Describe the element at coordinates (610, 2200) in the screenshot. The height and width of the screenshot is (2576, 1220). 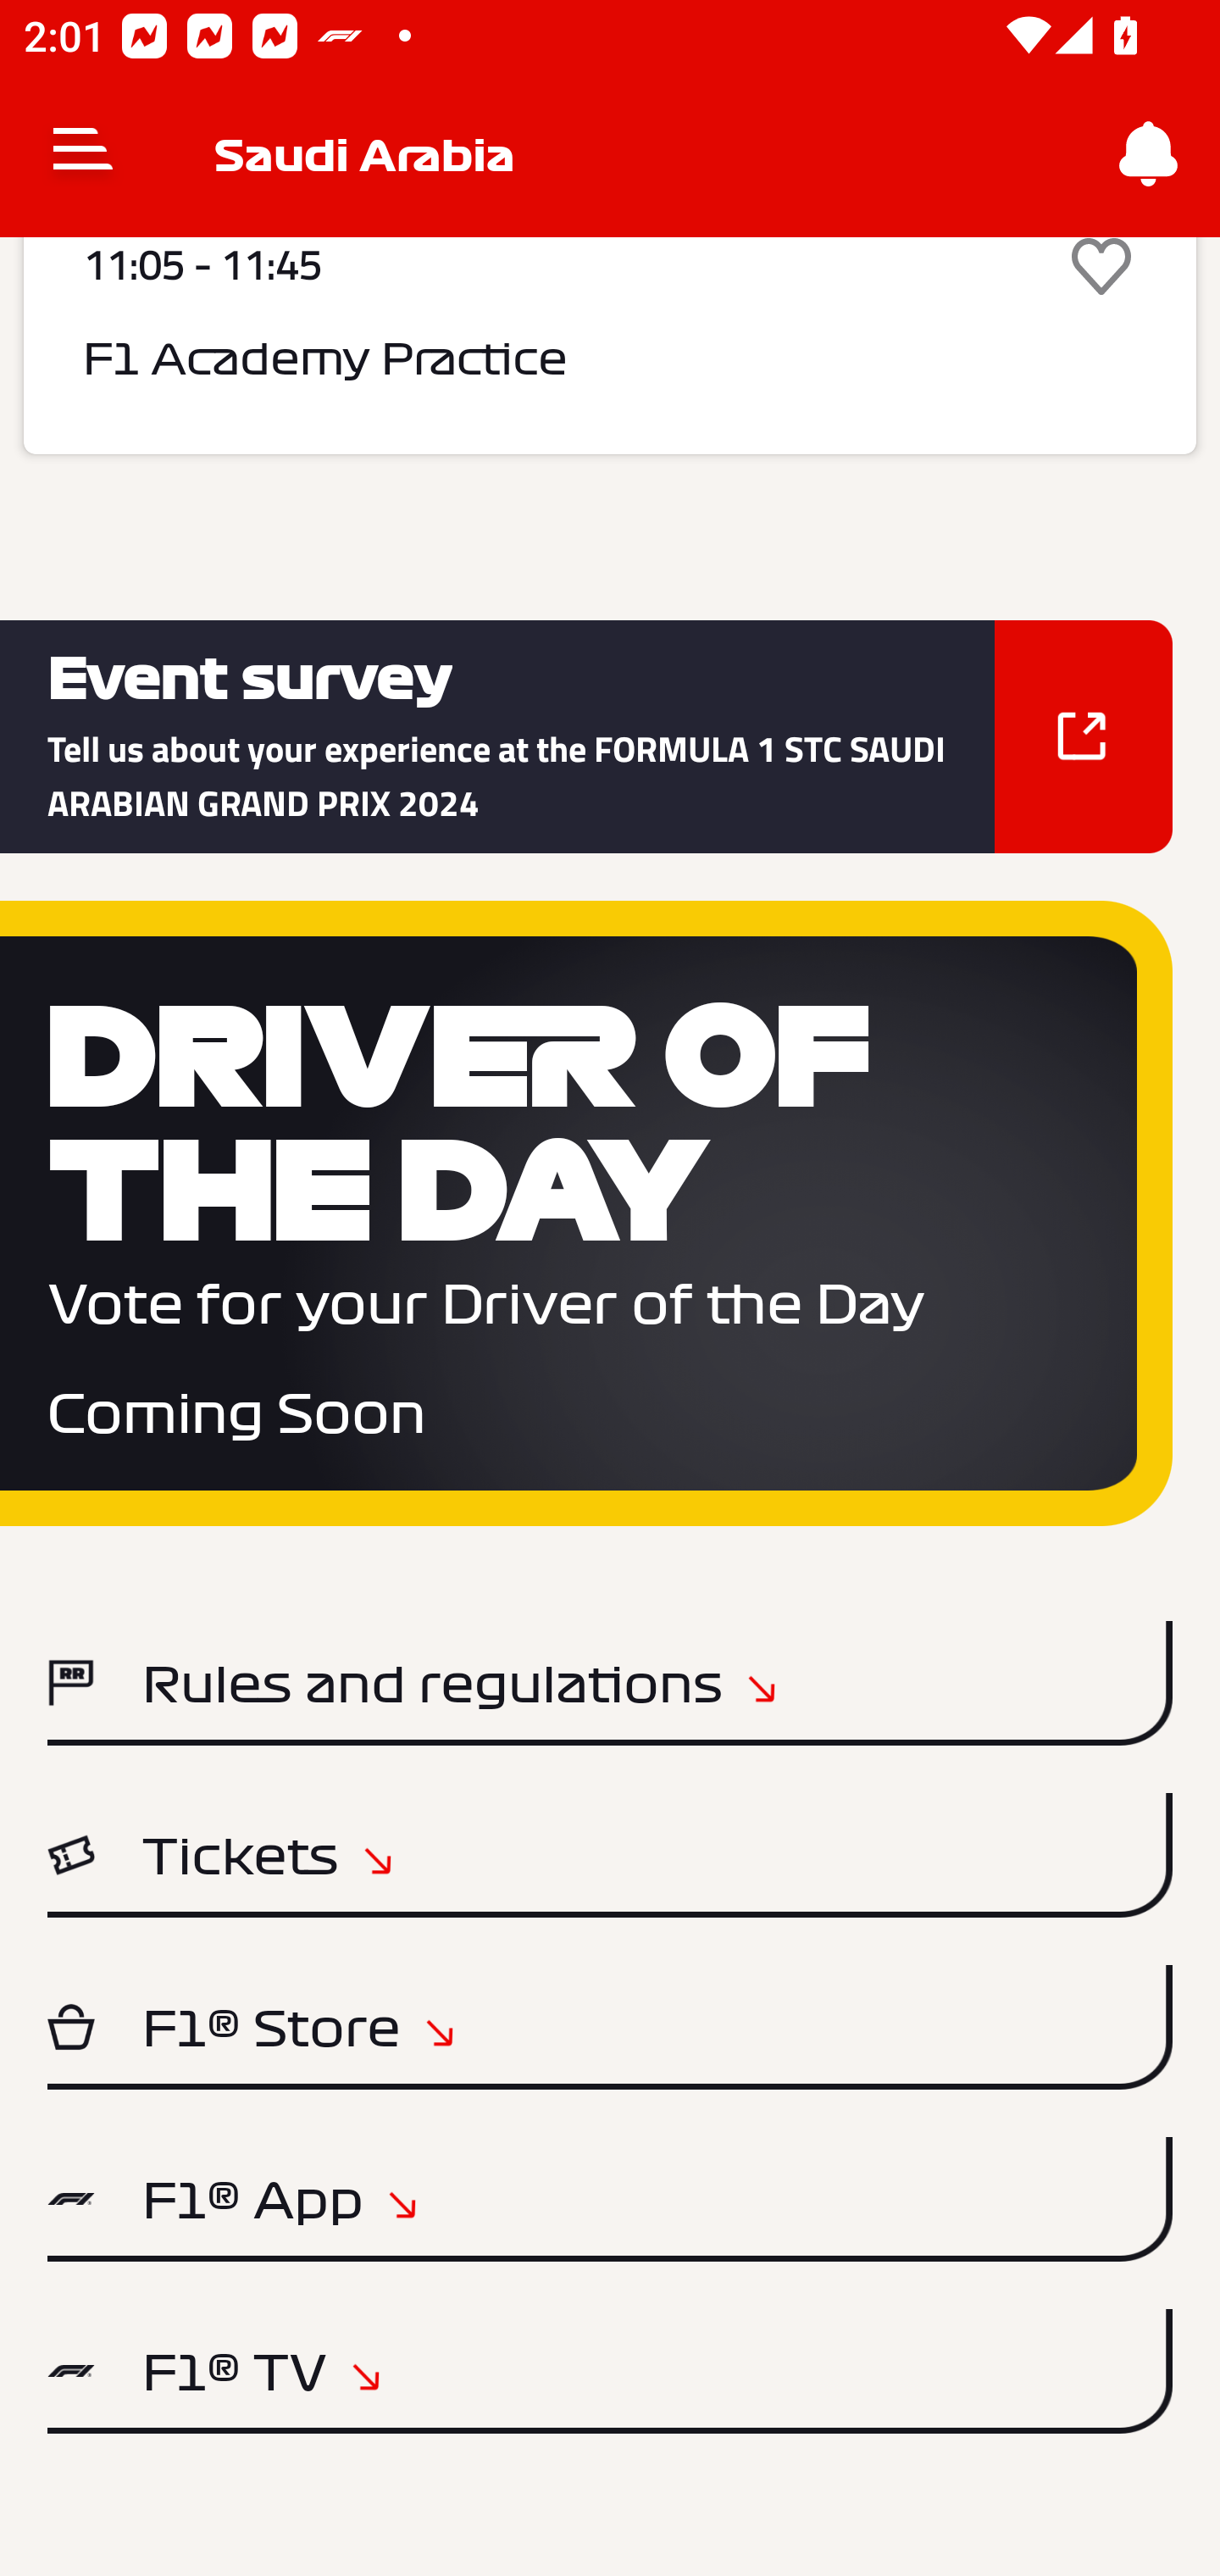
I see `F1® App` at that location.